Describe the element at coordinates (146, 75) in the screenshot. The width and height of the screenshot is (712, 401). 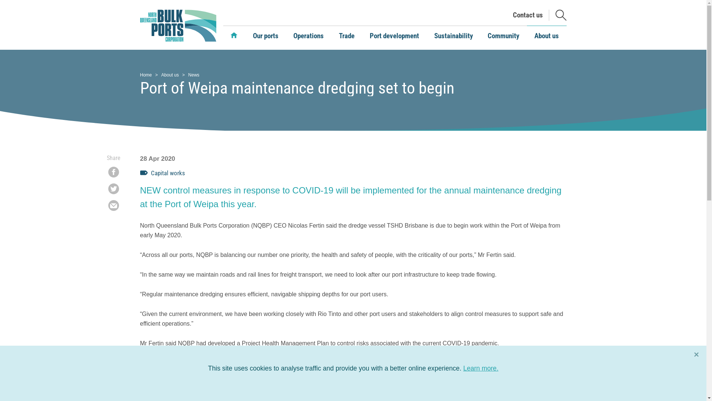
I see `Home` at that location.